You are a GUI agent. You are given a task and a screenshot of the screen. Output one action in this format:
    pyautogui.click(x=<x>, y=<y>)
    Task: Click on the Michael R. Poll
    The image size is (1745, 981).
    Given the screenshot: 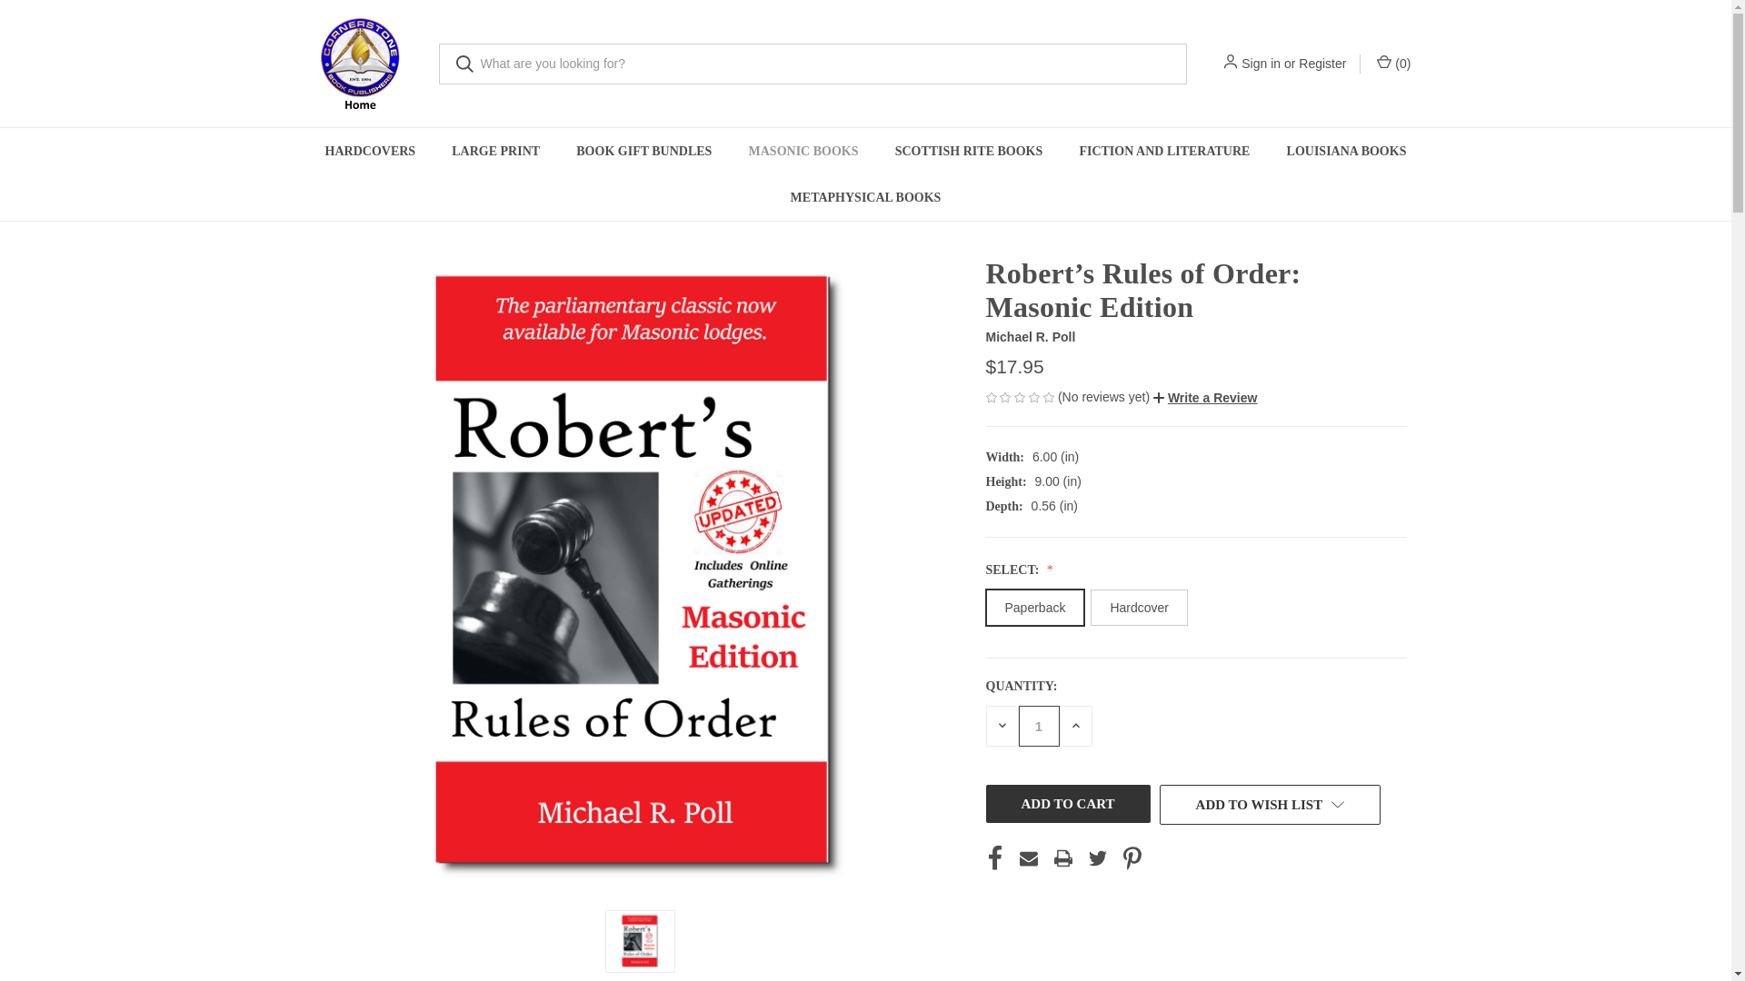 What is the action you would take?
    pyautogui.click(x=1030, y=336)
    